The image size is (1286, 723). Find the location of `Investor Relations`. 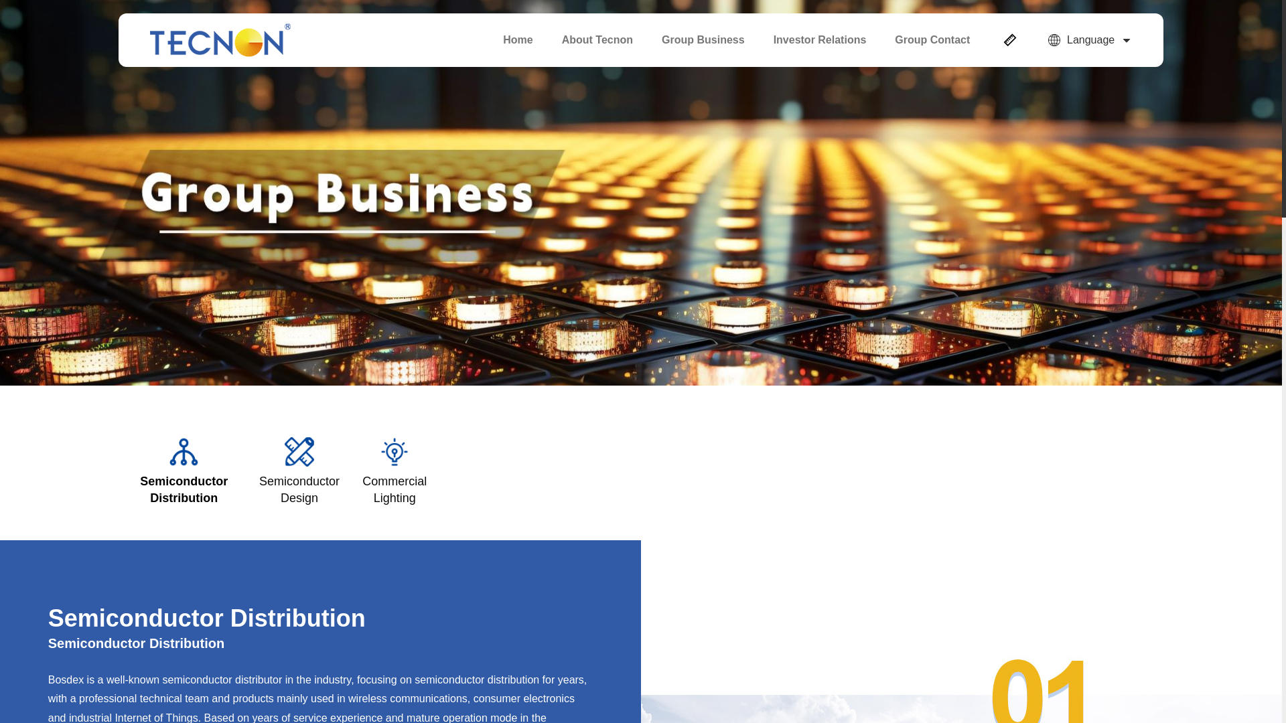

Investor Relations is located at coordinates (820, 40).